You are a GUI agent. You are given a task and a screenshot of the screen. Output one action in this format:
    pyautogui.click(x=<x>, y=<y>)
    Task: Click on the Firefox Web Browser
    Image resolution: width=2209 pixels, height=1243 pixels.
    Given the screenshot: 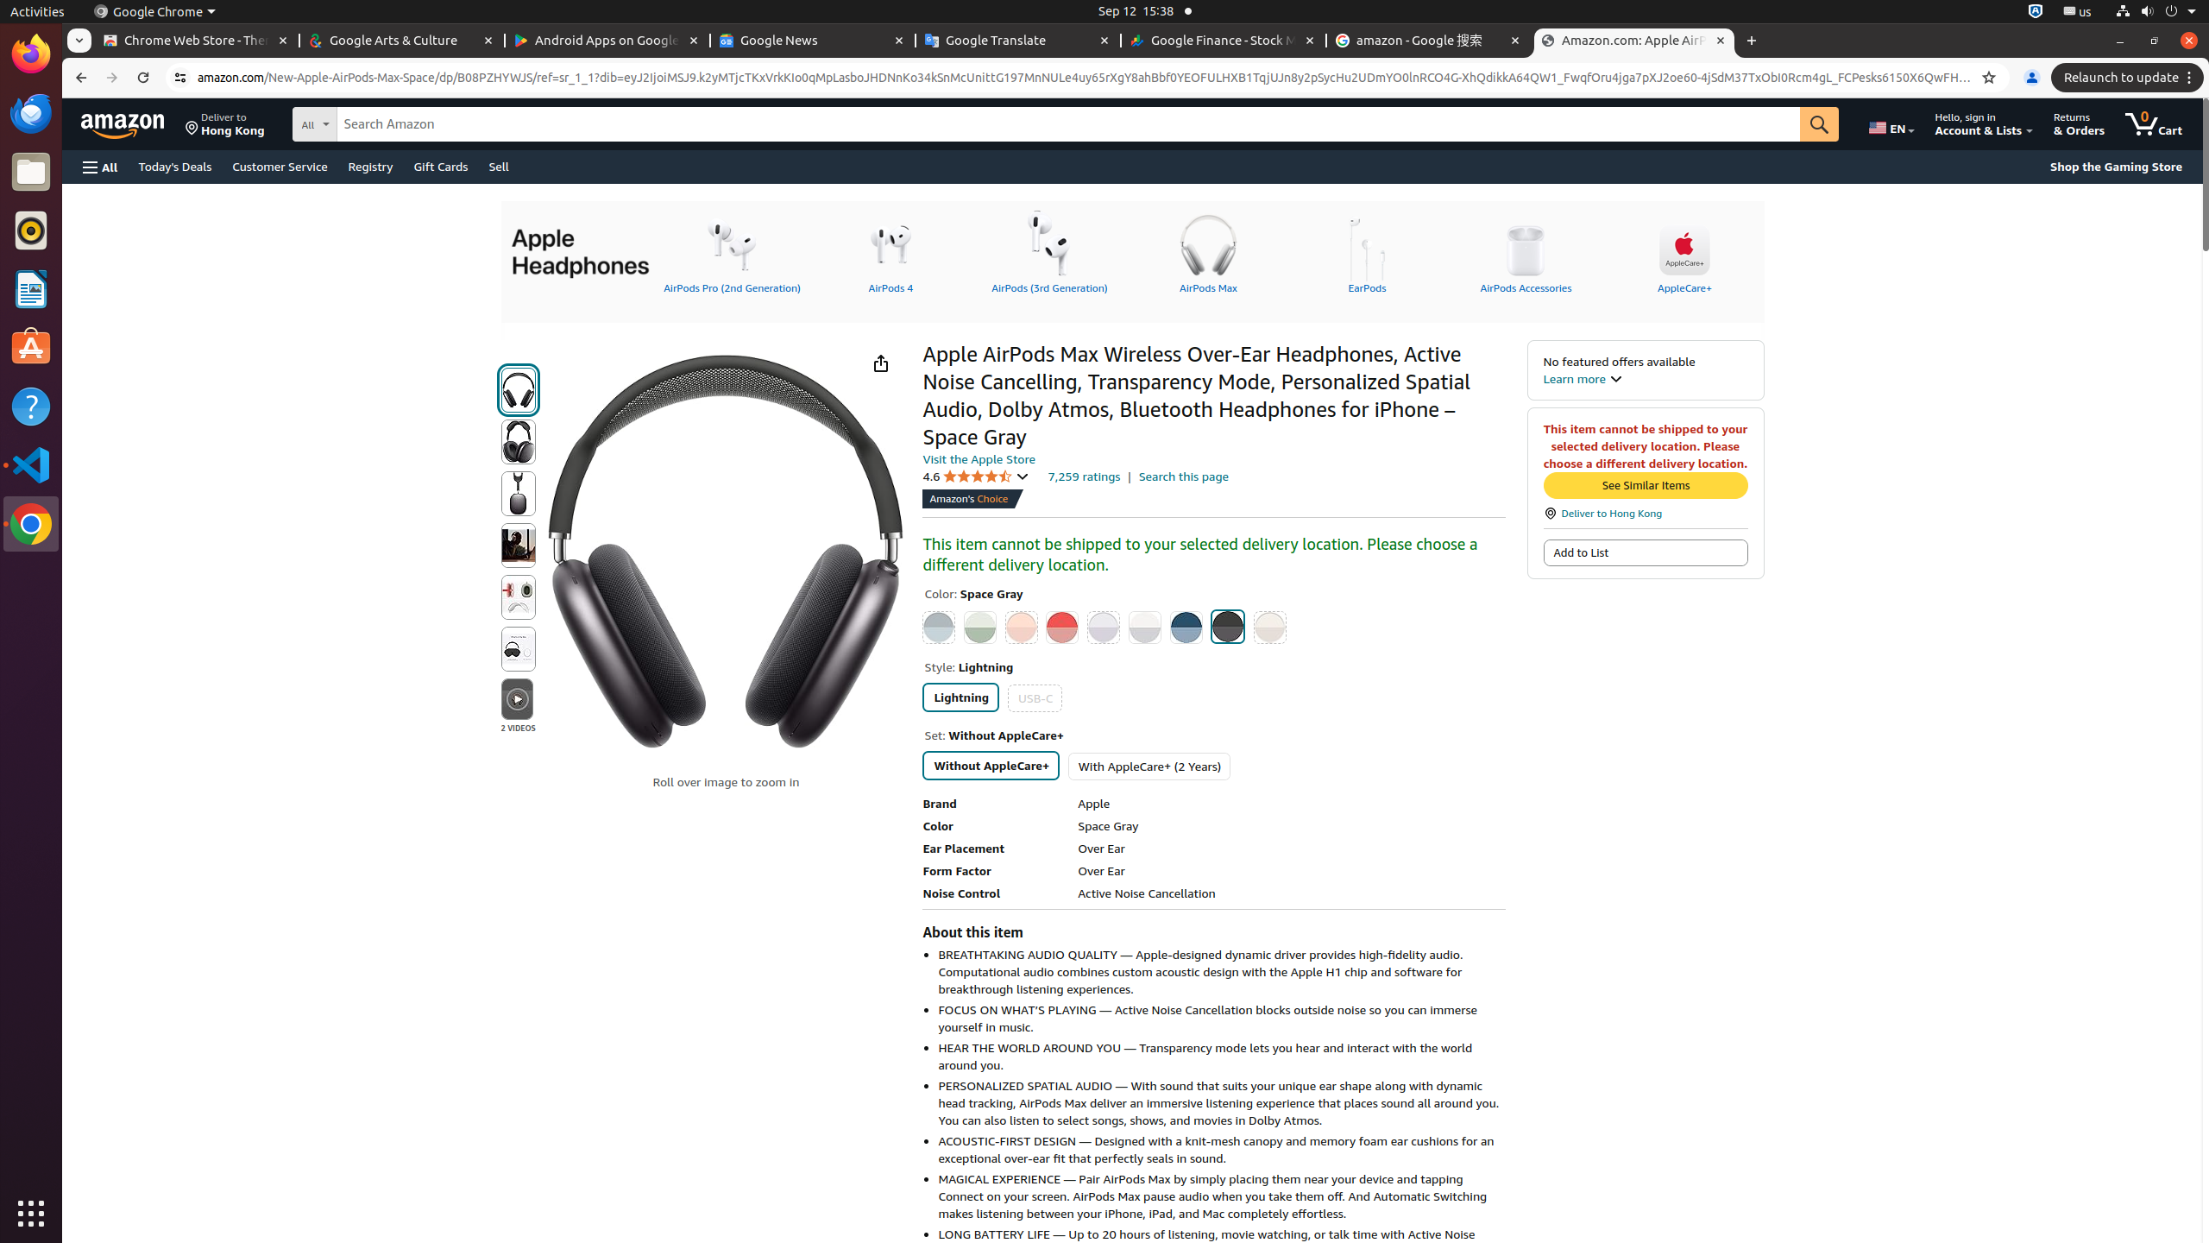 What is the action you would take?
    pyautogui.click(x=31, y=54)
    